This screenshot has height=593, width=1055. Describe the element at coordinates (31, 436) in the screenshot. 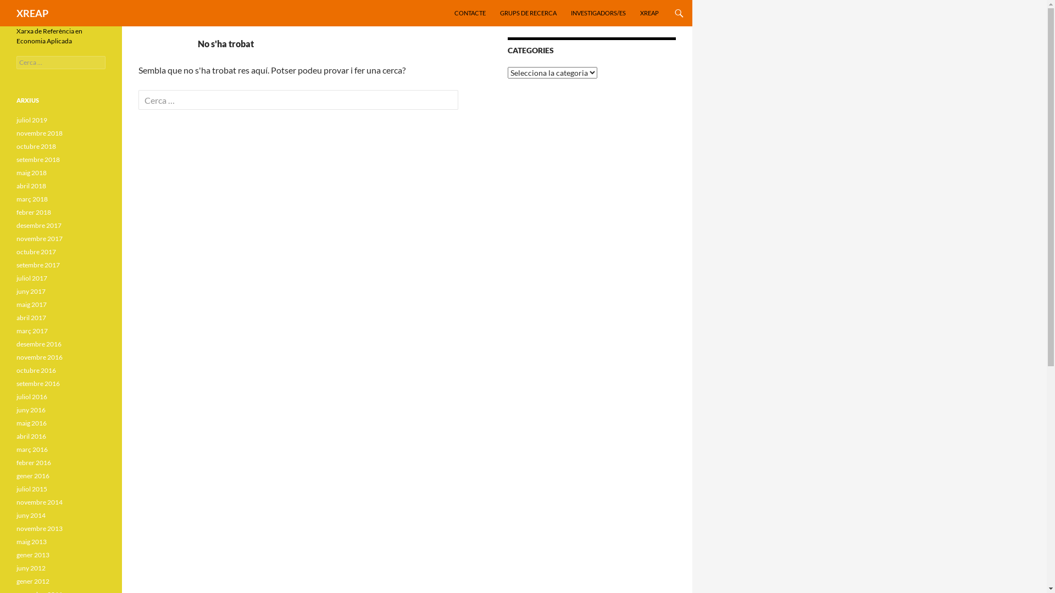

I see `abril 2016` at that location.